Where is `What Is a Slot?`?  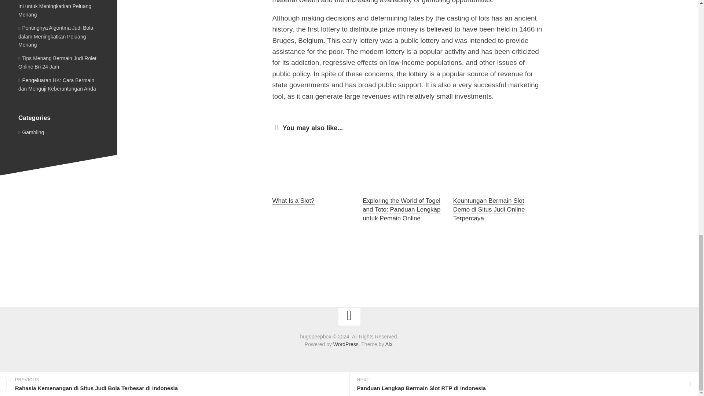 What Is a Slot? is located at coordinates (293, 201).